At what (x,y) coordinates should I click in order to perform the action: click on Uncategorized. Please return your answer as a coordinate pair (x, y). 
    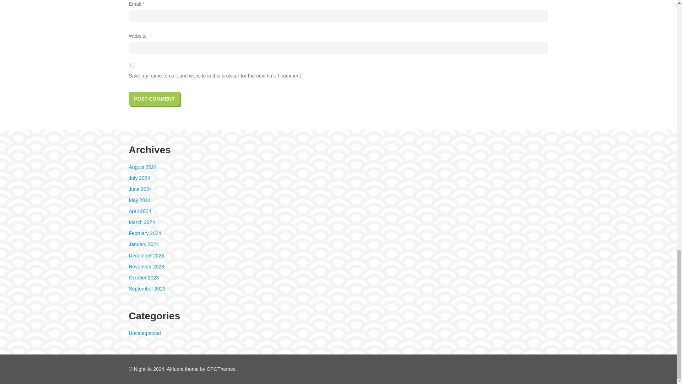
    Looking at the image, I should click on (144, 333).